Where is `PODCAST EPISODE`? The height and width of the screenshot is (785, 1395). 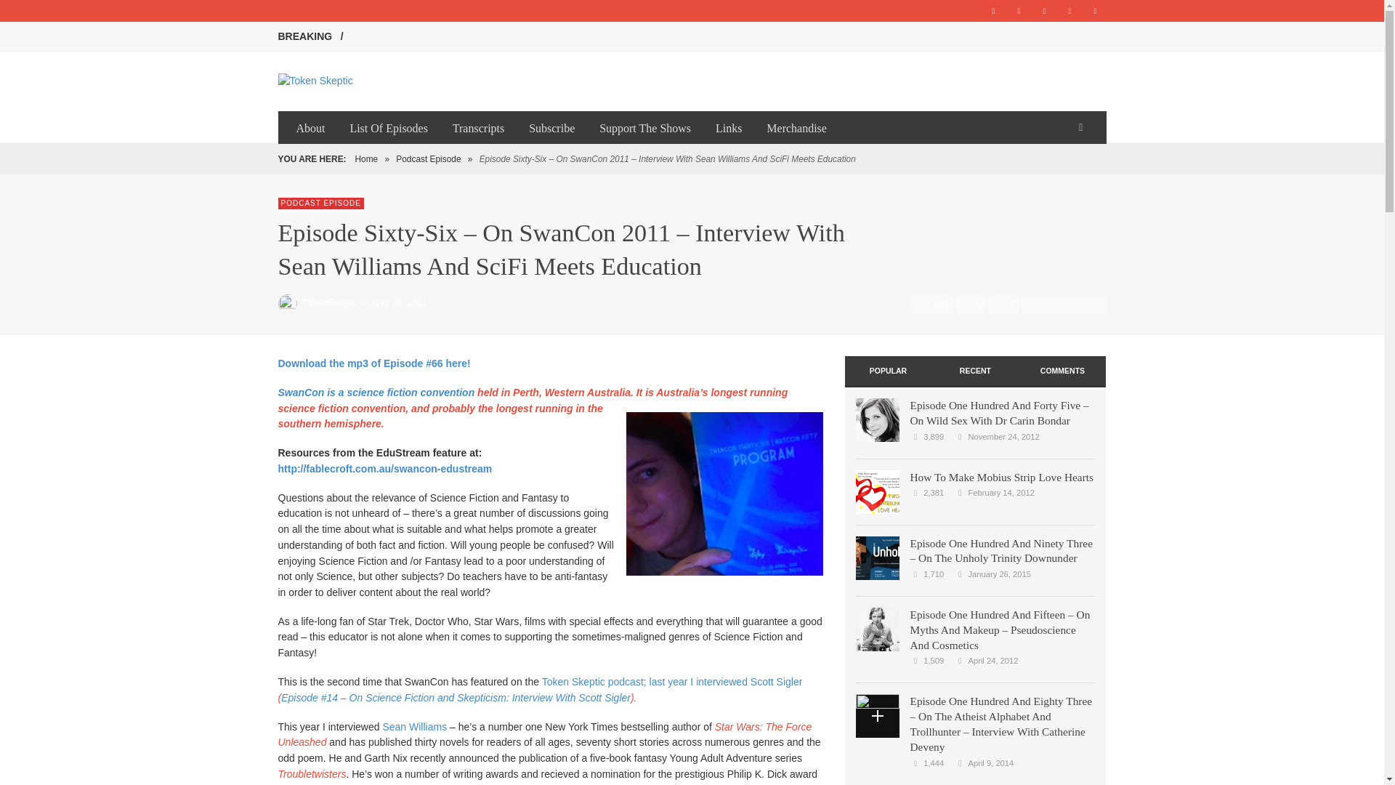
PODCAST EPISODE is located at coordinates (320, 204).